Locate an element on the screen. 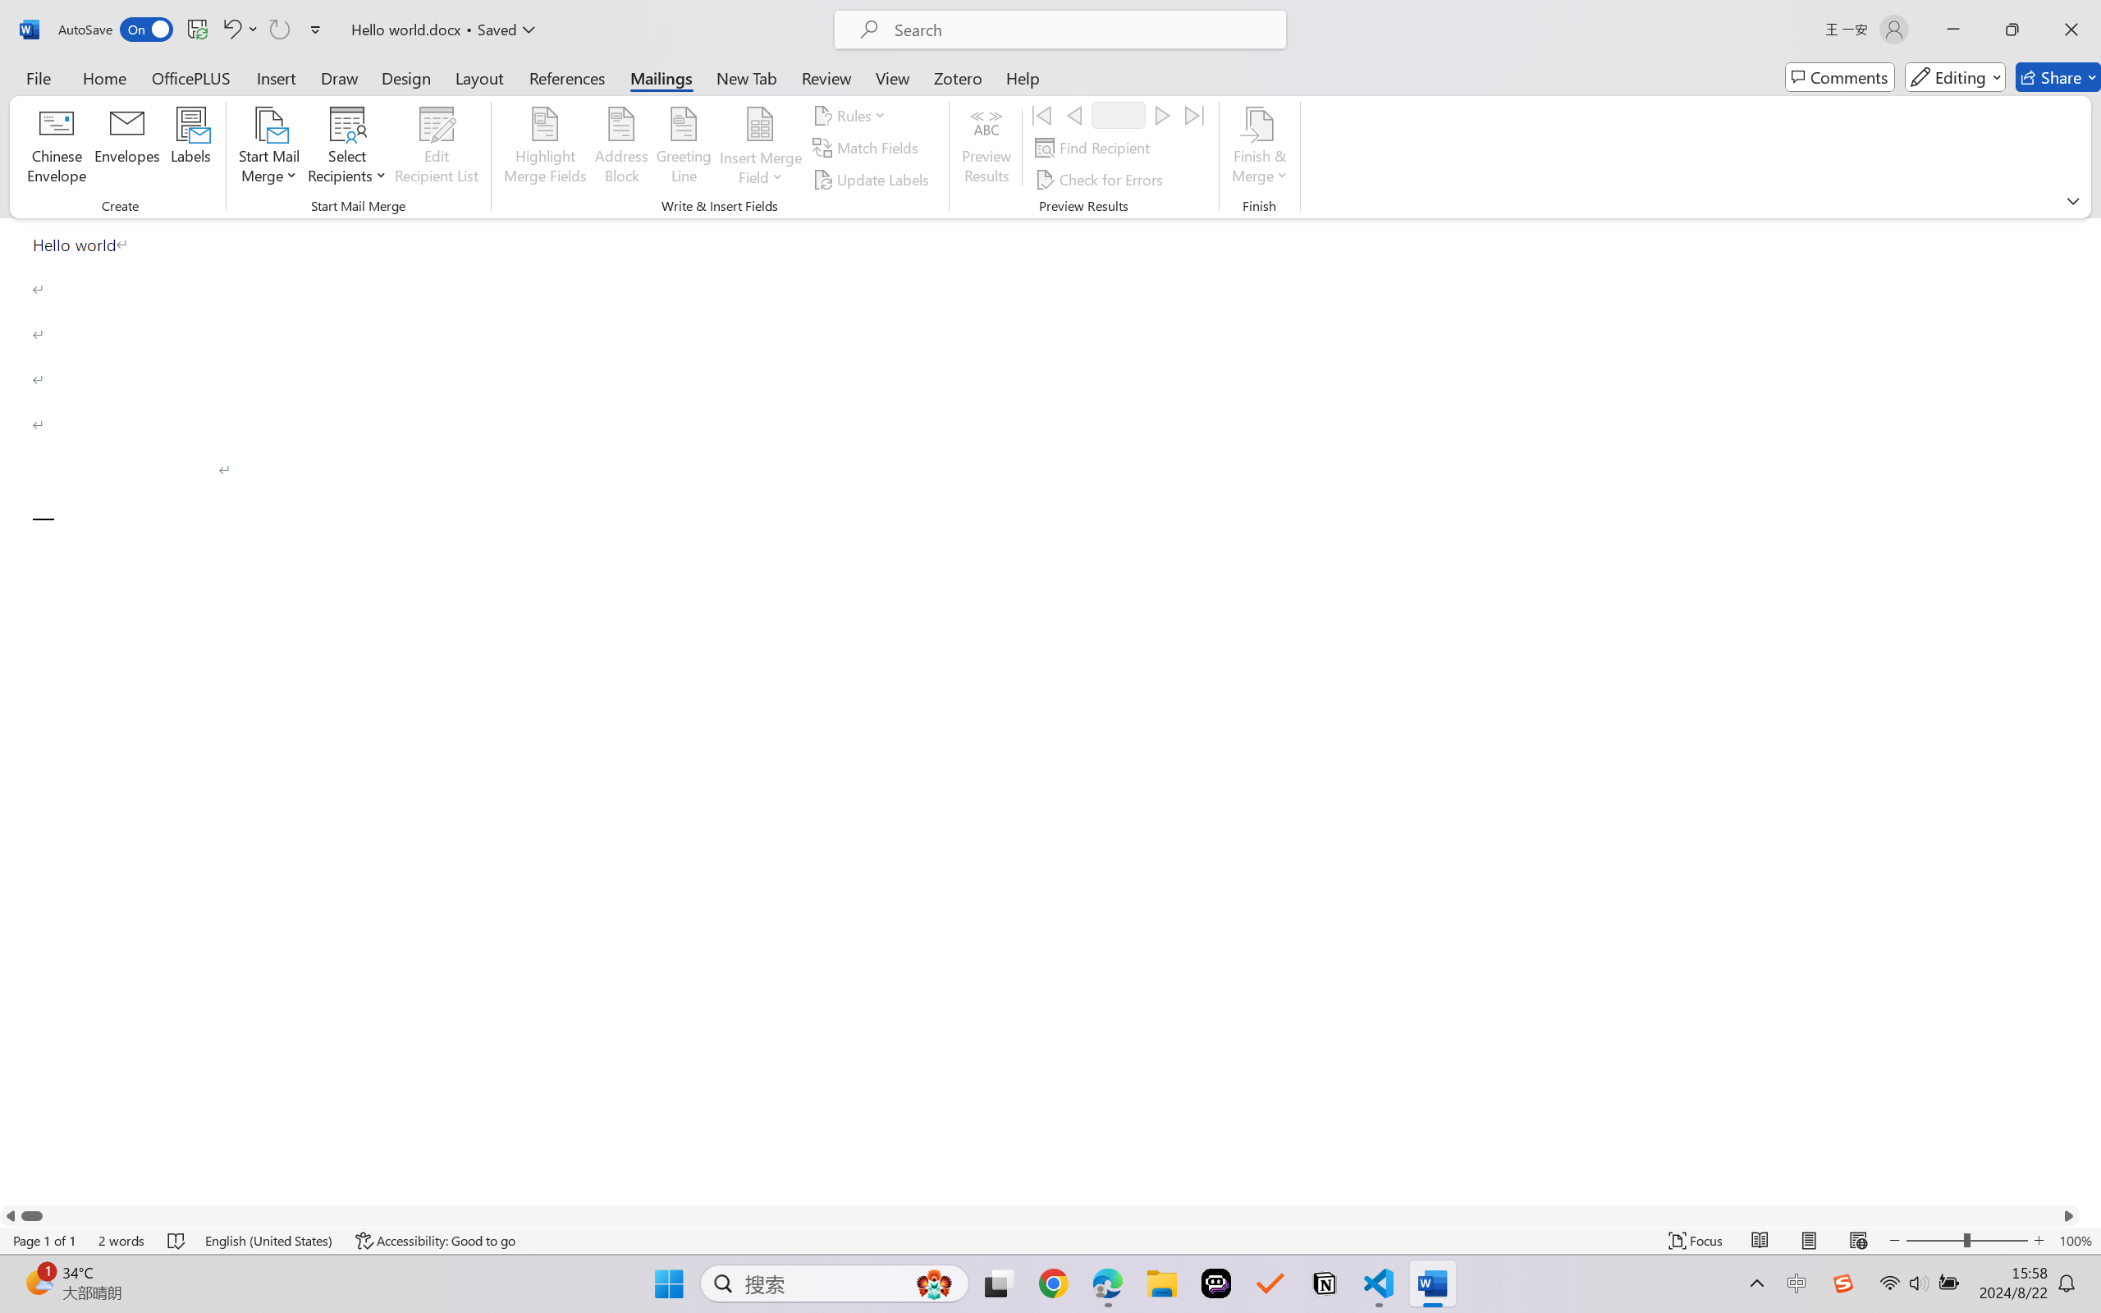 The width and height of the screenshot is (2101, 1313). Record is located at coordinates (1119, 115).